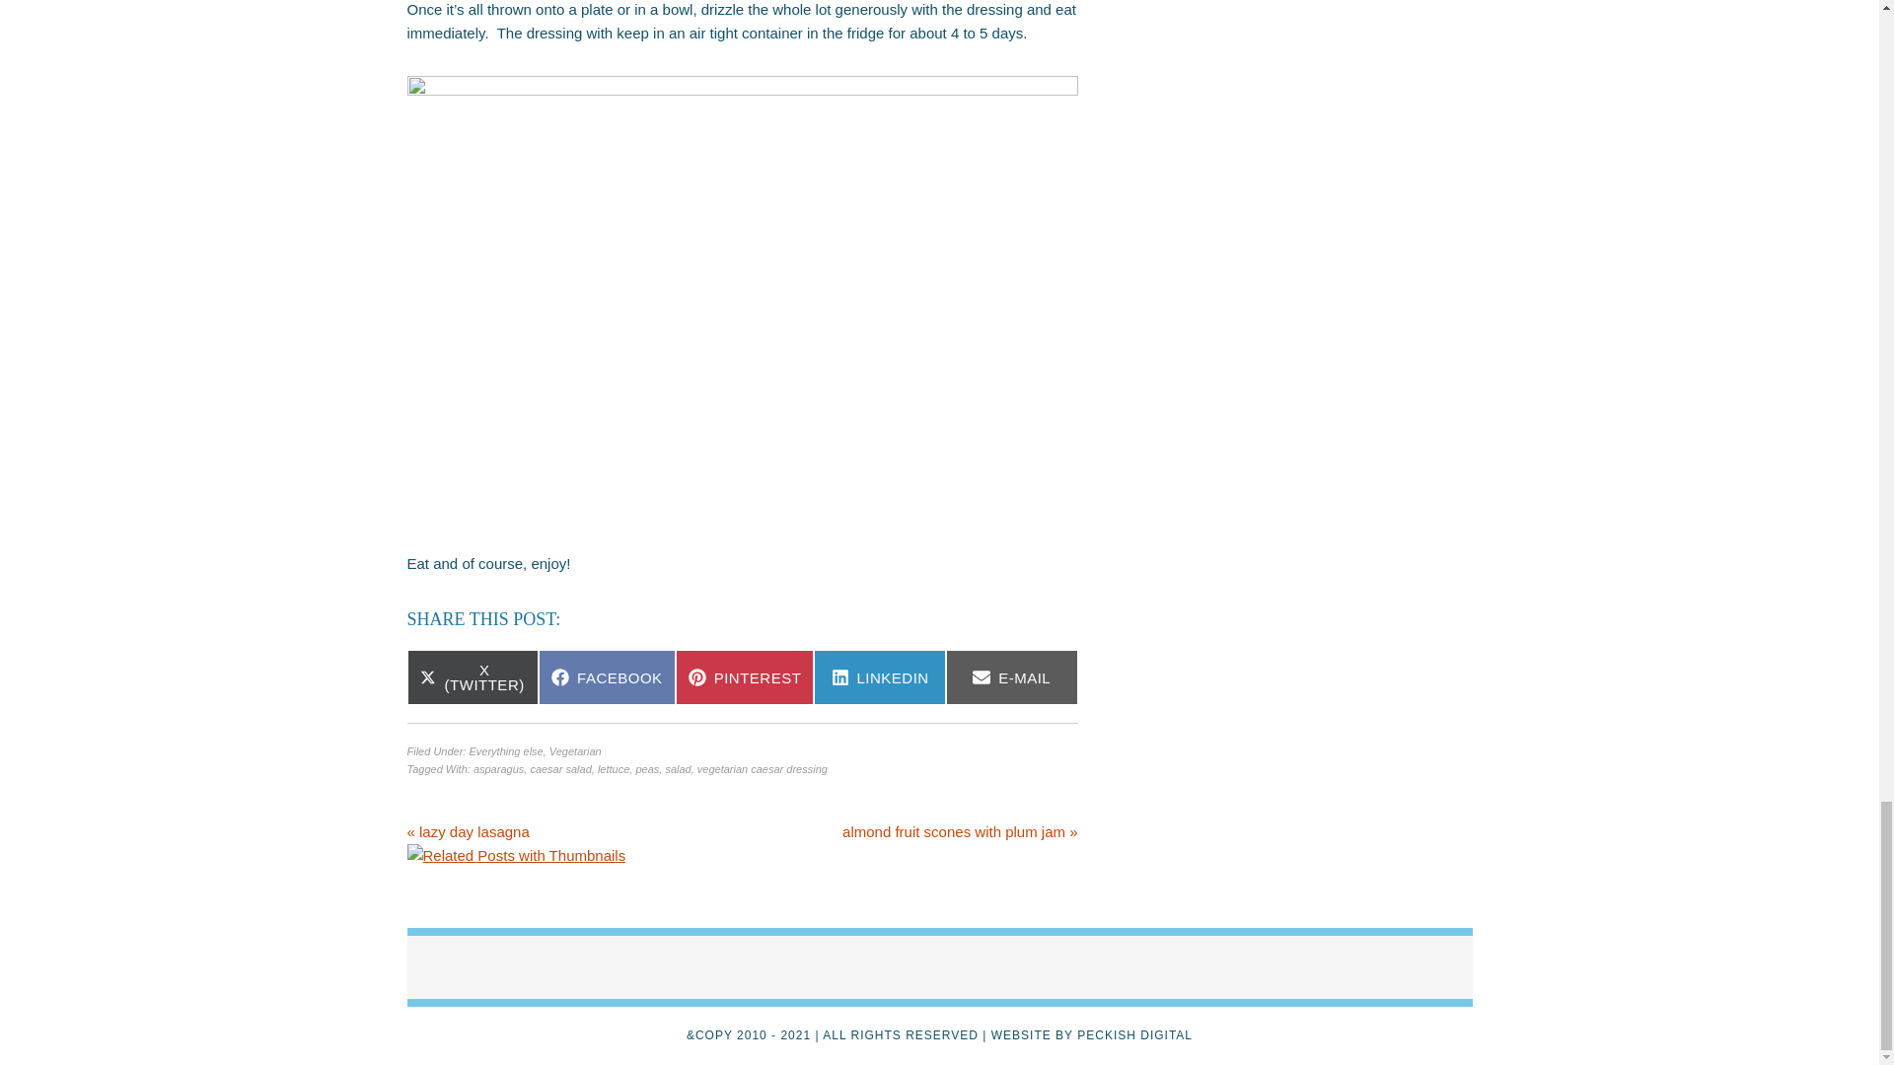 Image resolution: width=1894 pixels, height=1065 pixels. I want to click on PINTEREST, so click(745, 676).